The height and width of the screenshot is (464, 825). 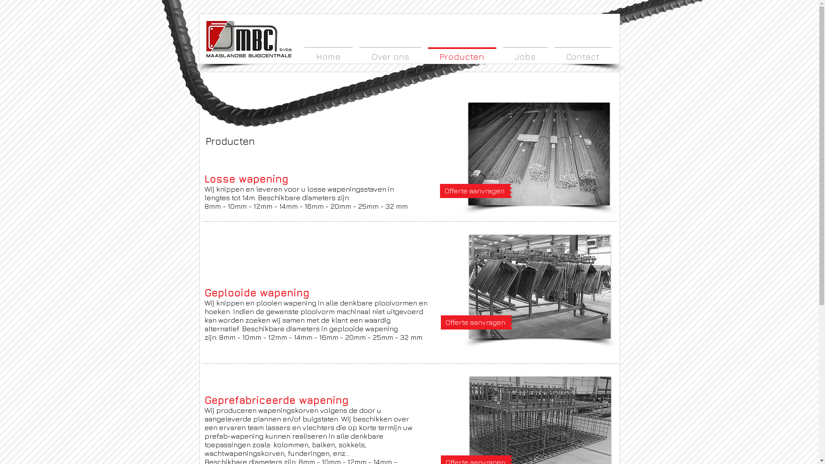 I want to click on Jobs, so click(x=525, y=52).